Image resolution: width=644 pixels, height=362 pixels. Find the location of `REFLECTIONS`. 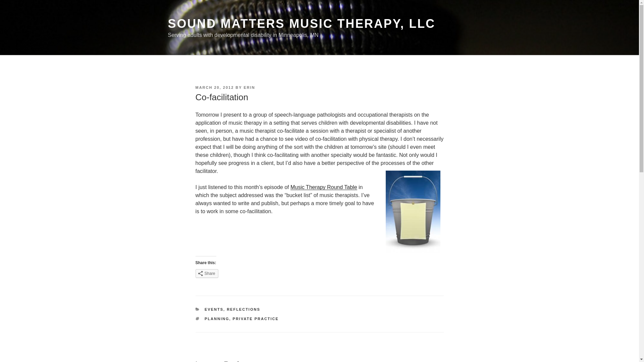

REFLECTIONS is located at coordinates (243, 309).